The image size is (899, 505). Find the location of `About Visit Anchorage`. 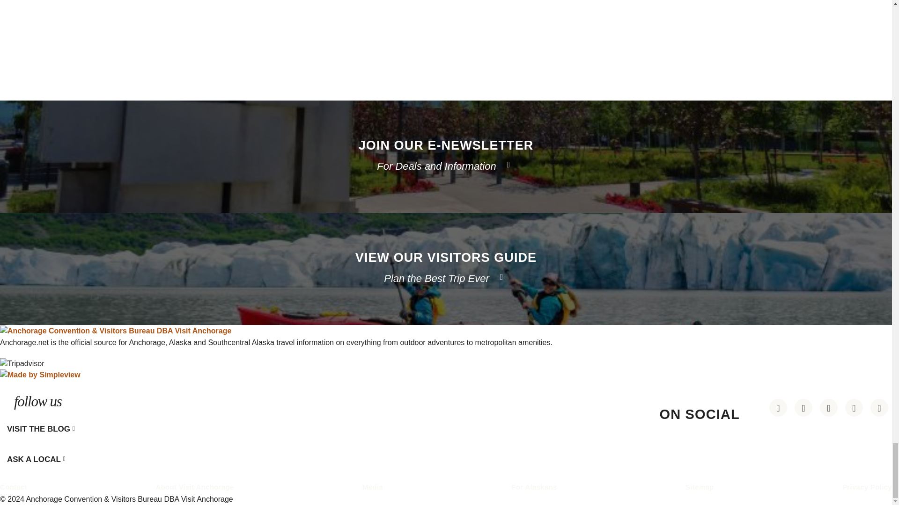

About Visit Anchorage is located at coordinates (195, 486).